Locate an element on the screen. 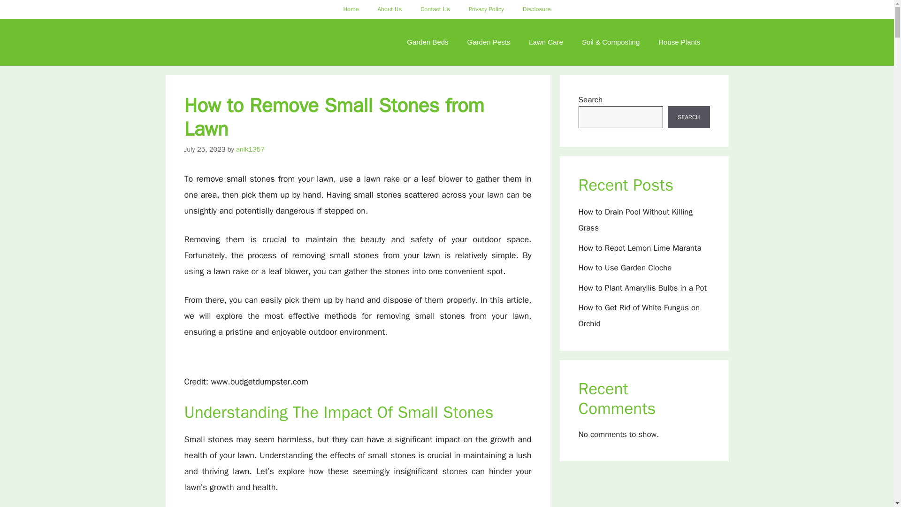  Garden Beds is located at coordinates (427, 42).